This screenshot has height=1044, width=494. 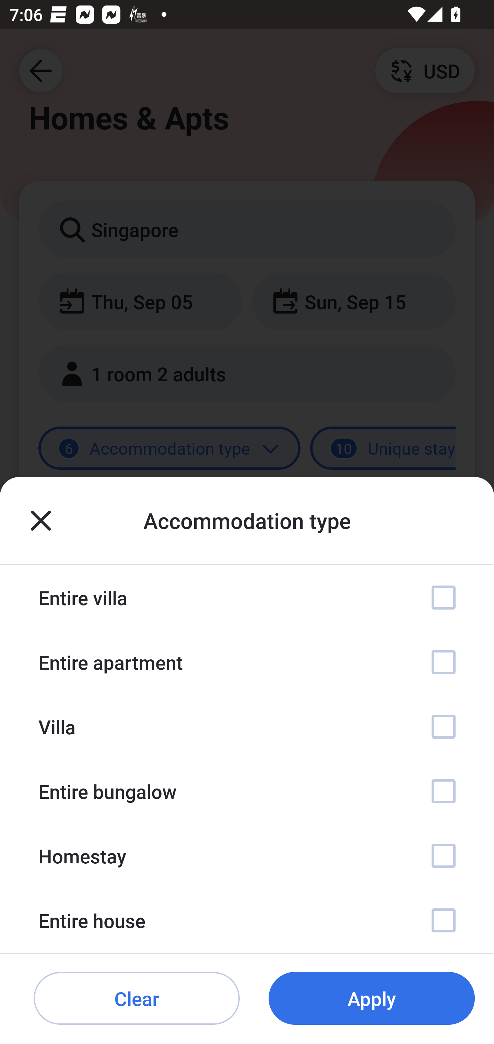 I want to click on Entire bungalow, so click(x=247, y=791).